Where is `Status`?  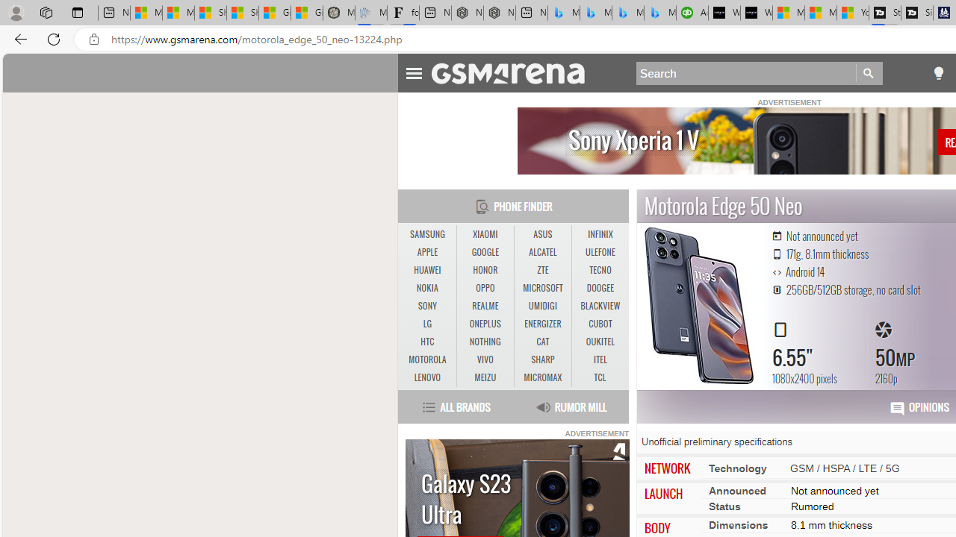
Status is located at coordinates (724, 506).